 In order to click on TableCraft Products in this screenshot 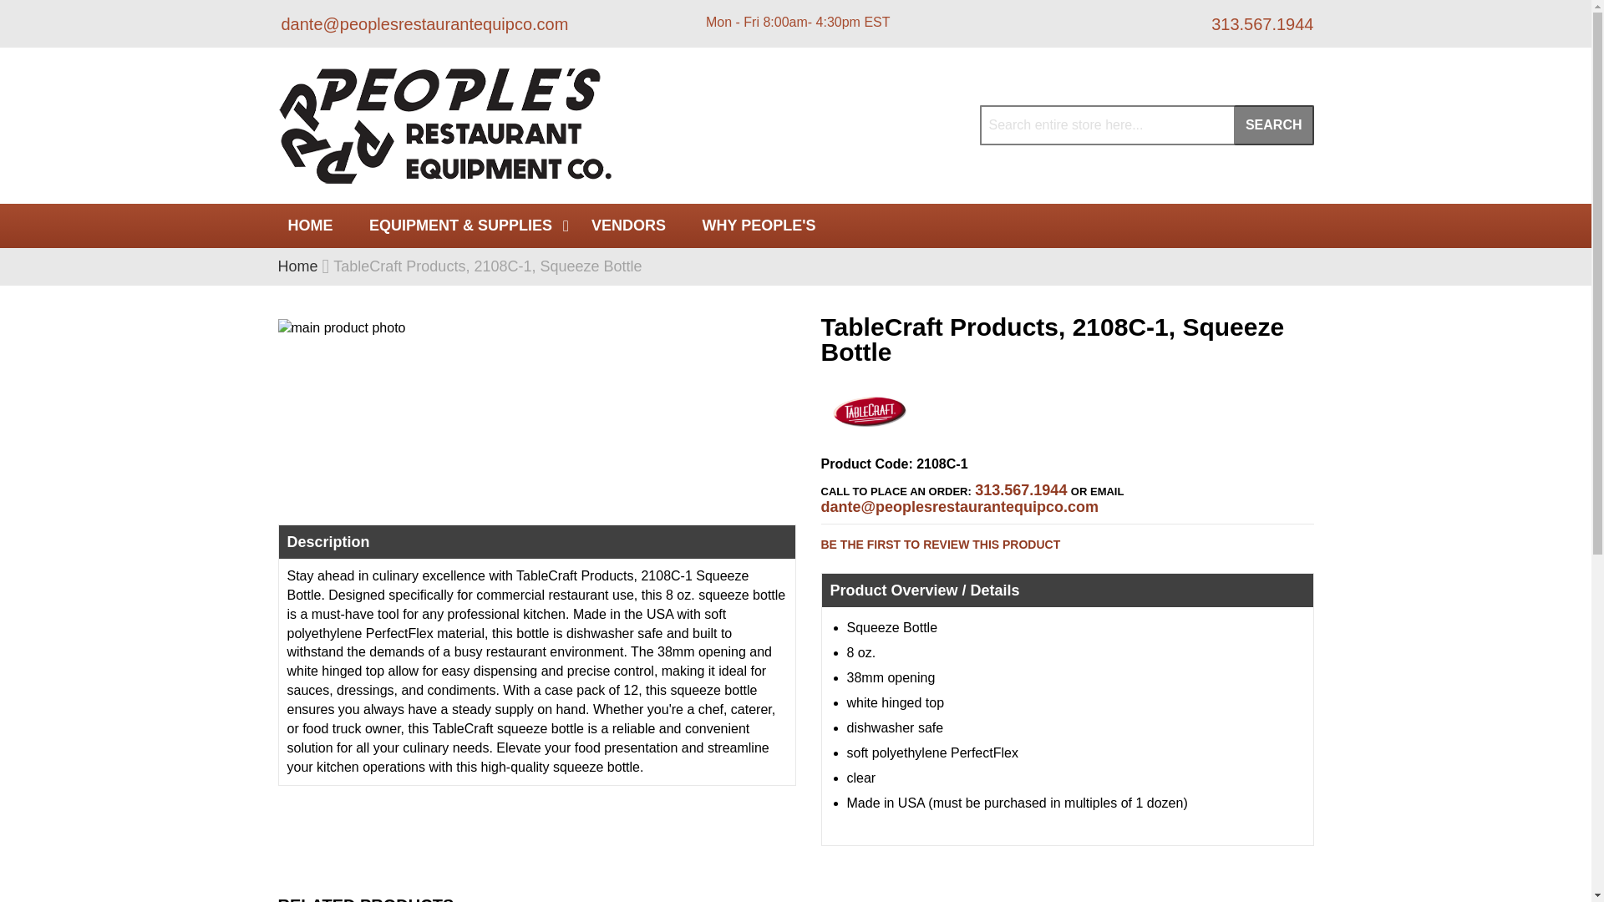, I will do `click(869, 434)`.